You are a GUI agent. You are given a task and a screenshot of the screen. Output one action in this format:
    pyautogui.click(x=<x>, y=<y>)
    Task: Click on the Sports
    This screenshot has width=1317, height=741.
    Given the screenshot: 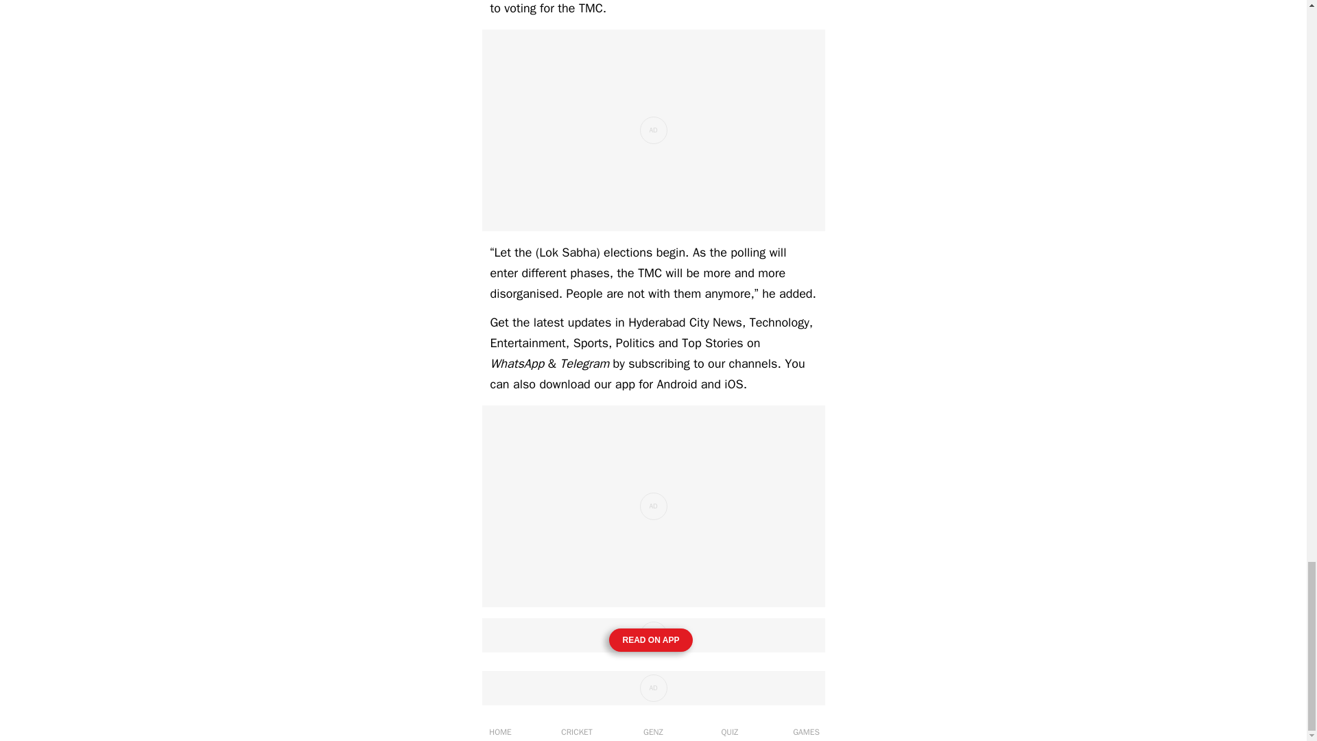 What is the action you would take?
    pyautogui.click(x=591, y=343)
    